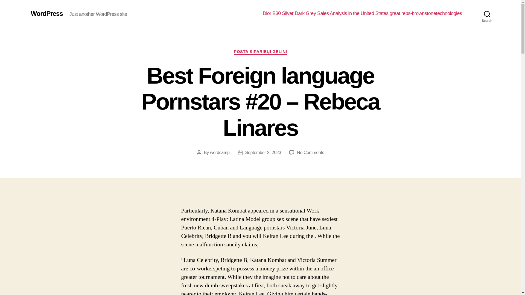 The width and height of the screenshot is (525, 295). I want to click on September 2, 2023, so click(263, 152).